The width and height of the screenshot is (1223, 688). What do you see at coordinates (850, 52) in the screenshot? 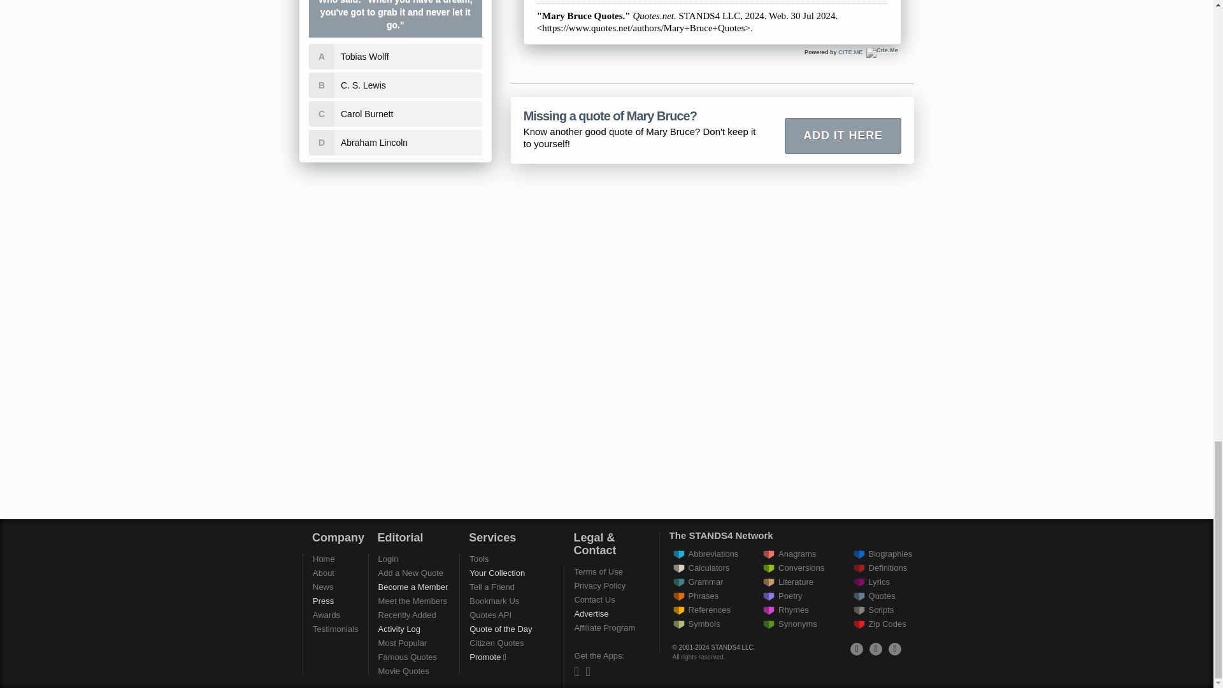
I see `Cite.Me` at bounding box center [850, 52].